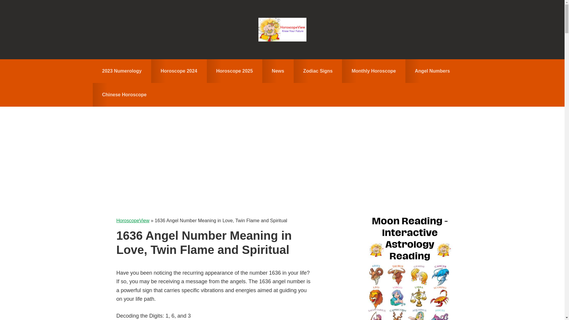  I want to click on Horoscope 2024, so click(179, 71).